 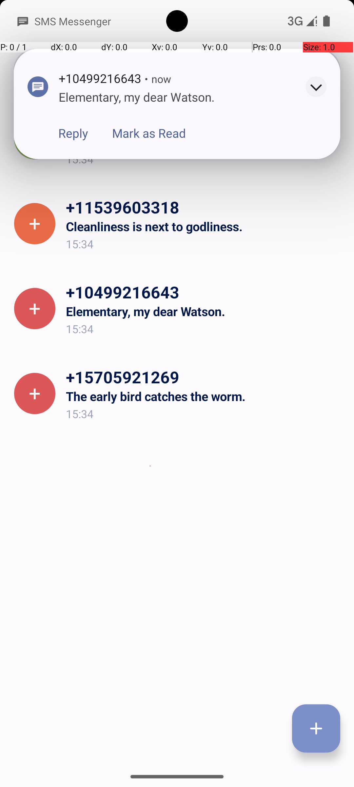 What do you see at coordinates (205, 396) in the screenshot?
I see `The early bird catches the worm.` at bounding box center [205, 396].